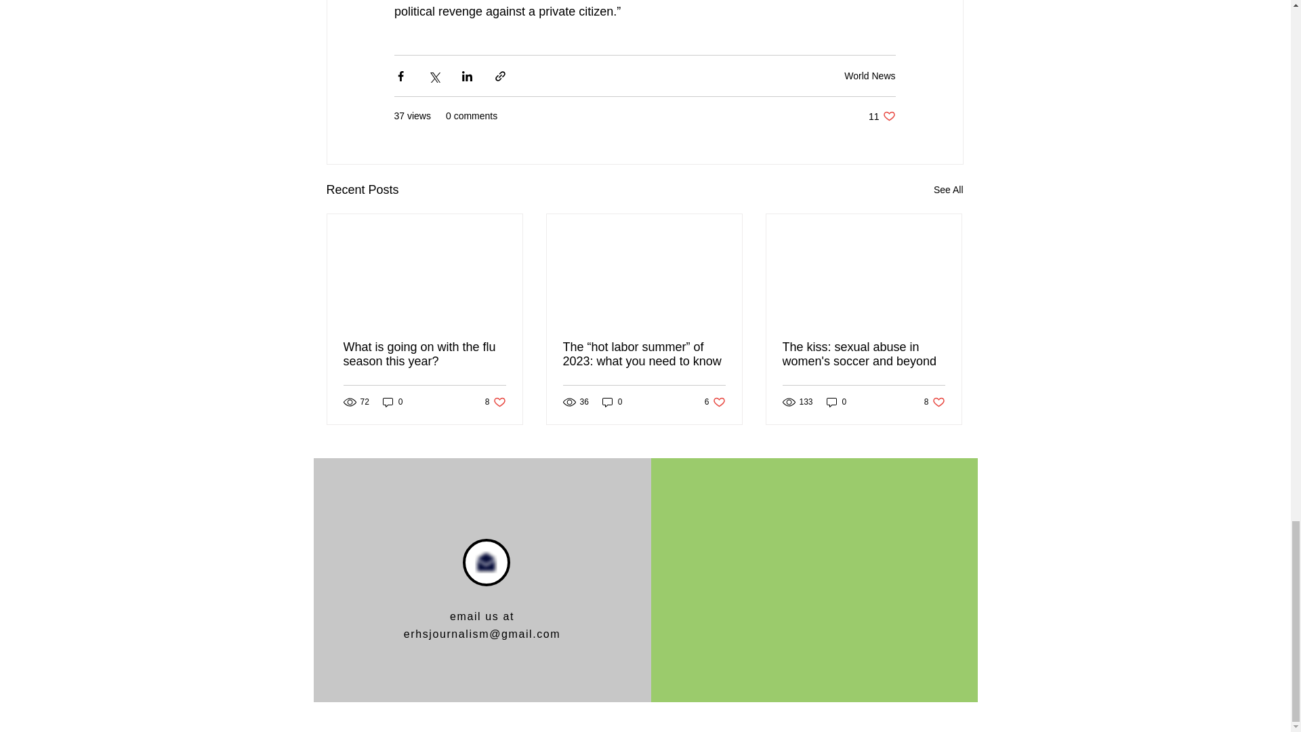 This screenshot has height=732, width=1301. Describe the element at coordinates (882, 117) in the screenshot. I see `What is going on with the flu season this year?` at that location.